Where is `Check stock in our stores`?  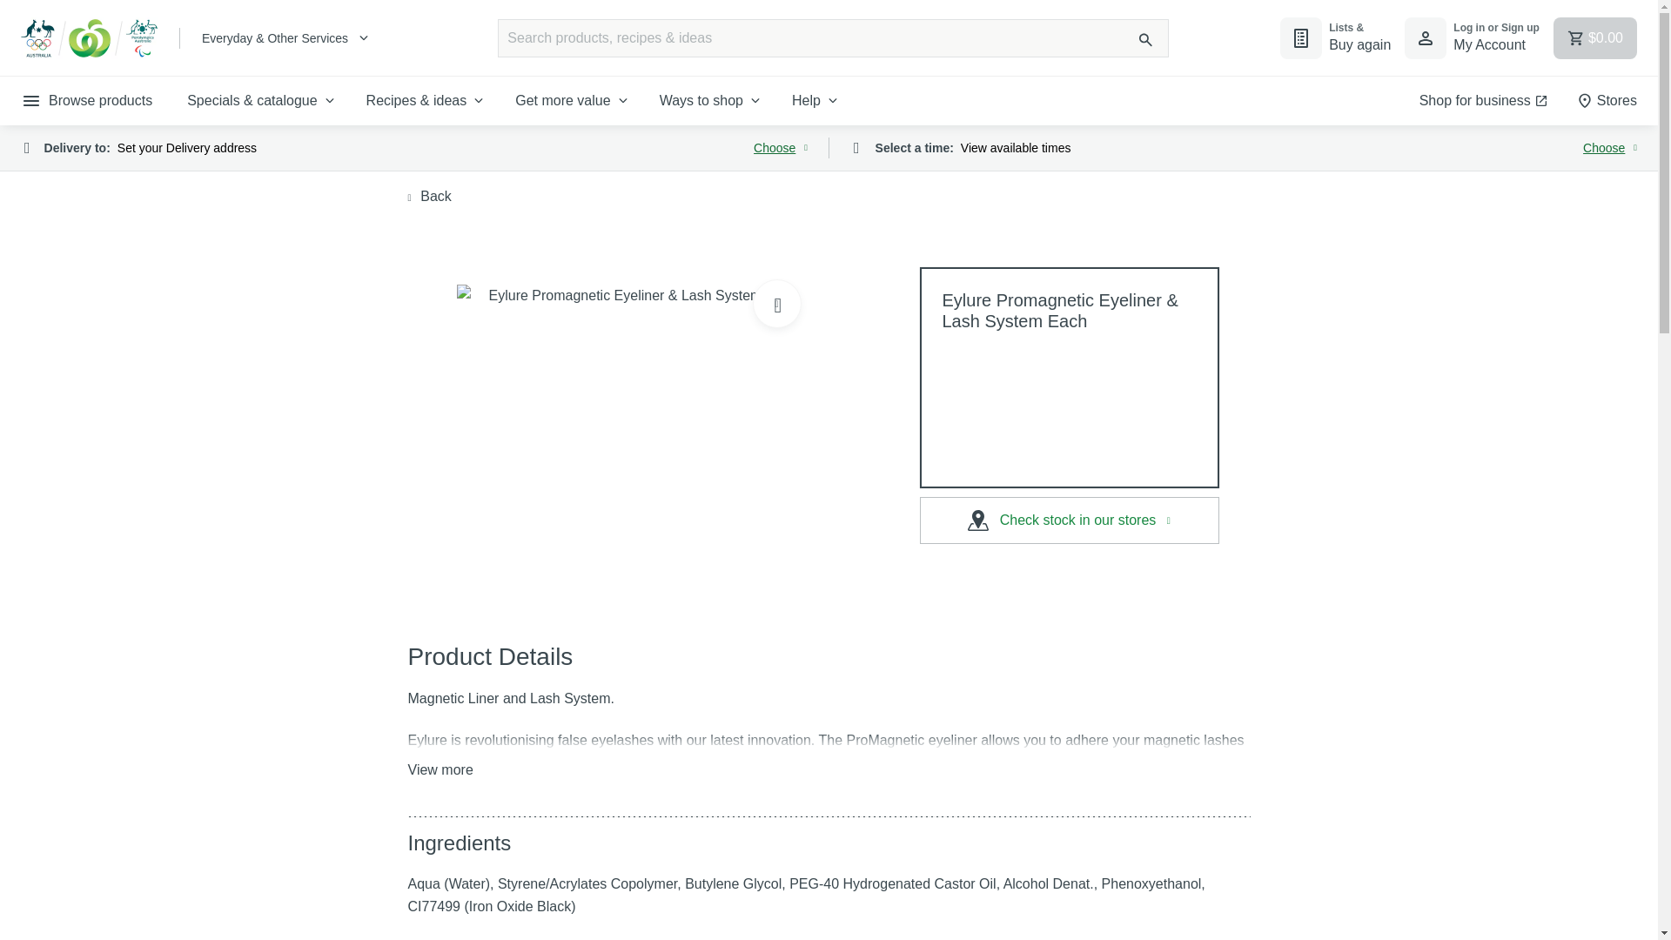 Check stock in our stores is located at coordinates (816, 100).